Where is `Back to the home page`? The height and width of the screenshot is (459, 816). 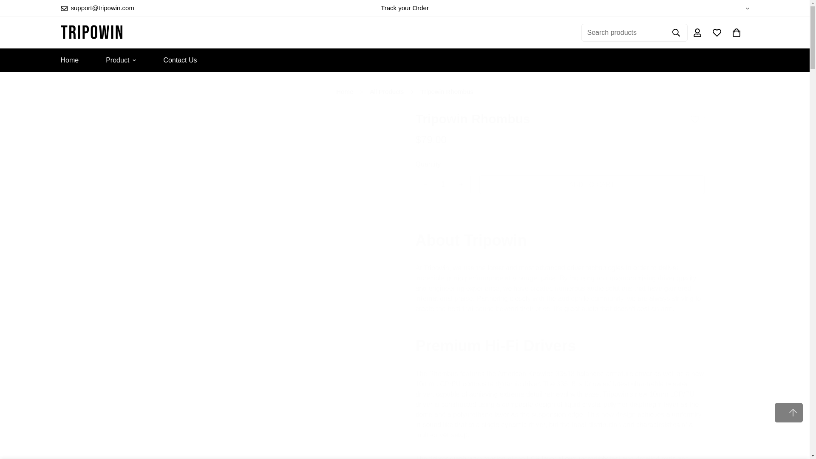 Back to the home page is located at coordinates (344, 92).